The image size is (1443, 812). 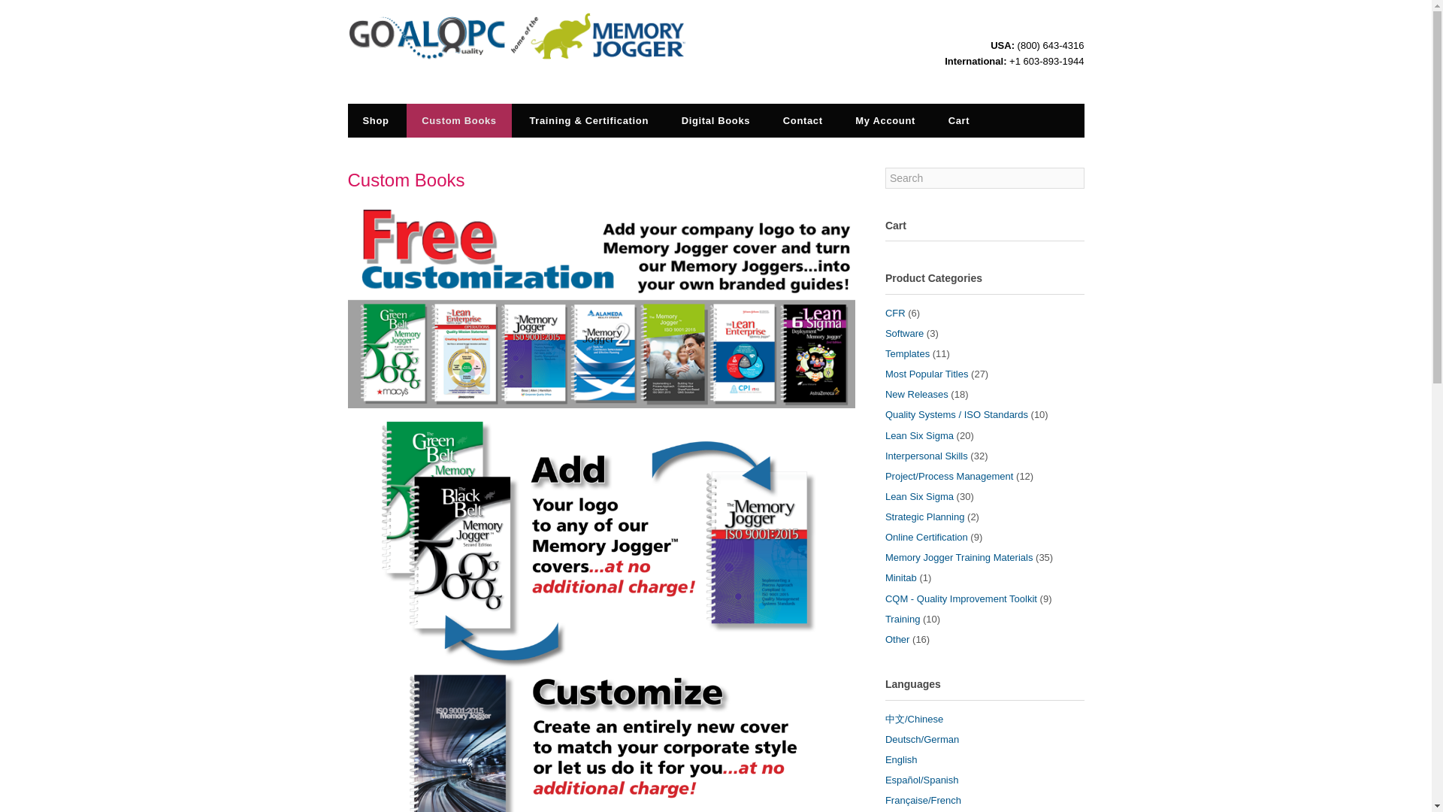 I want to click on Minitab, so click(x=900, y=577).